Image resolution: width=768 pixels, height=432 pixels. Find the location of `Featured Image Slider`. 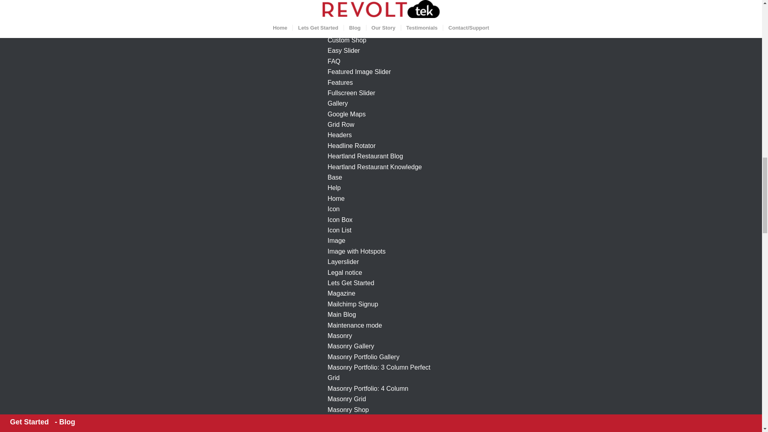

Featured Image Slider is located at coordinates (359, 71).